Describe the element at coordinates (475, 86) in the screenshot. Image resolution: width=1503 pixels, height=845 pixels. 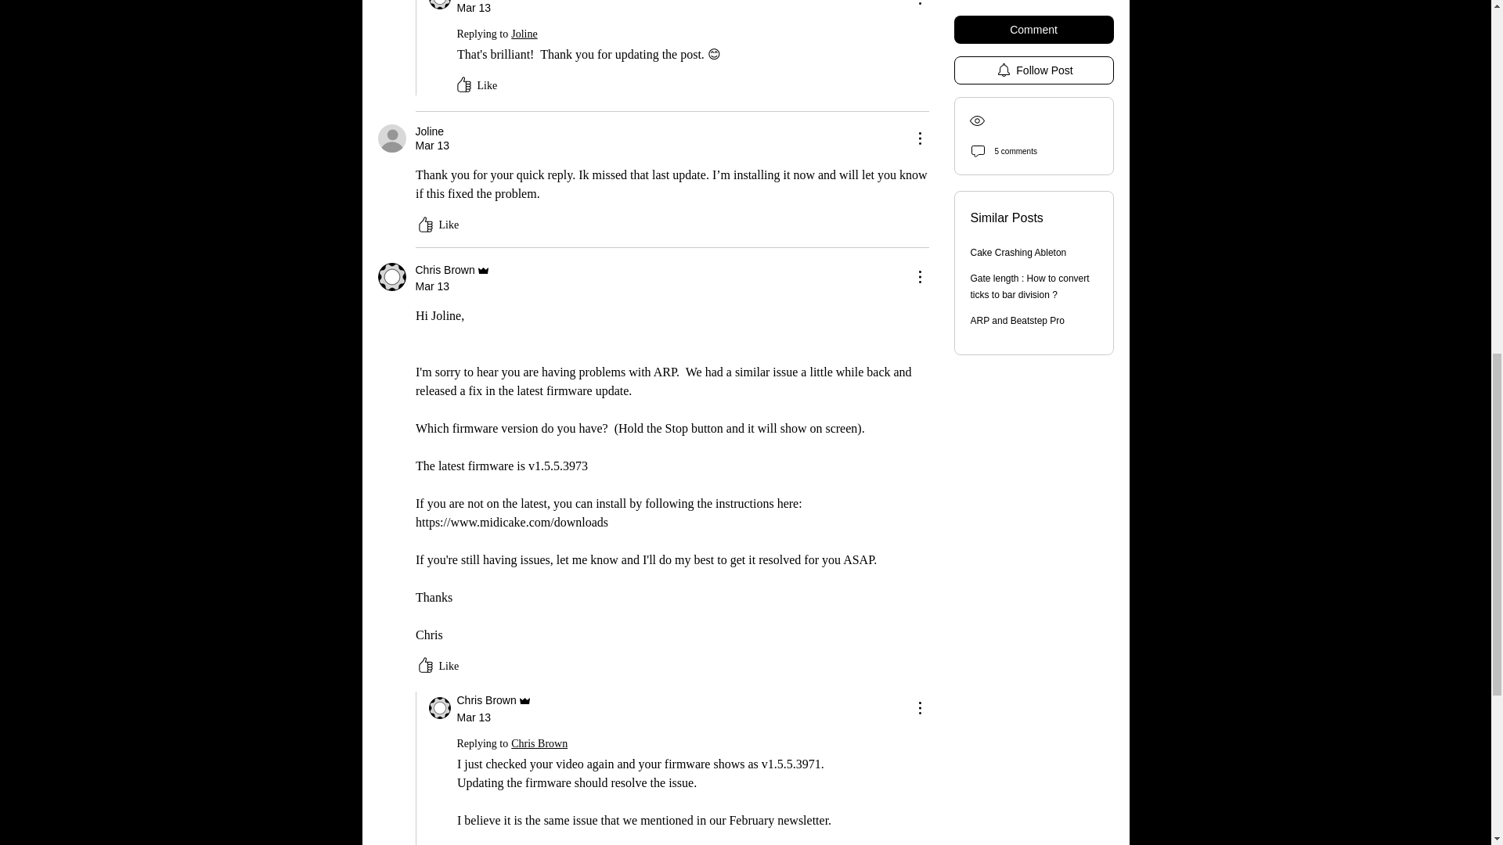
I see `Like` at that location.